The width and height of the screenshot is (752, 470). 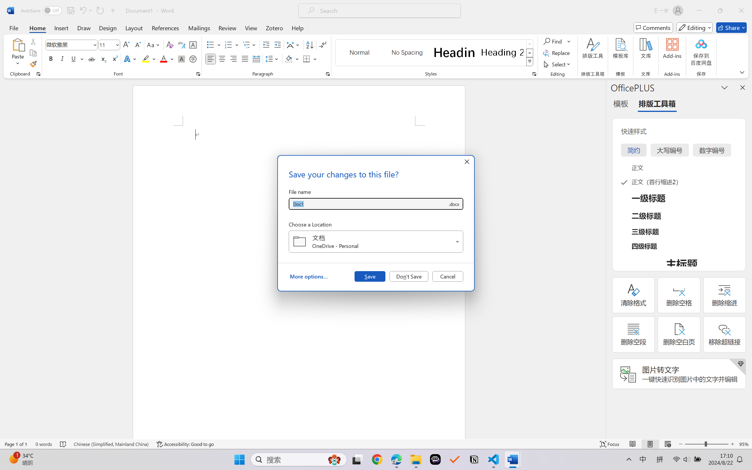 I want to click on Class: MsoCommandBar, so click(x=376, y=444).